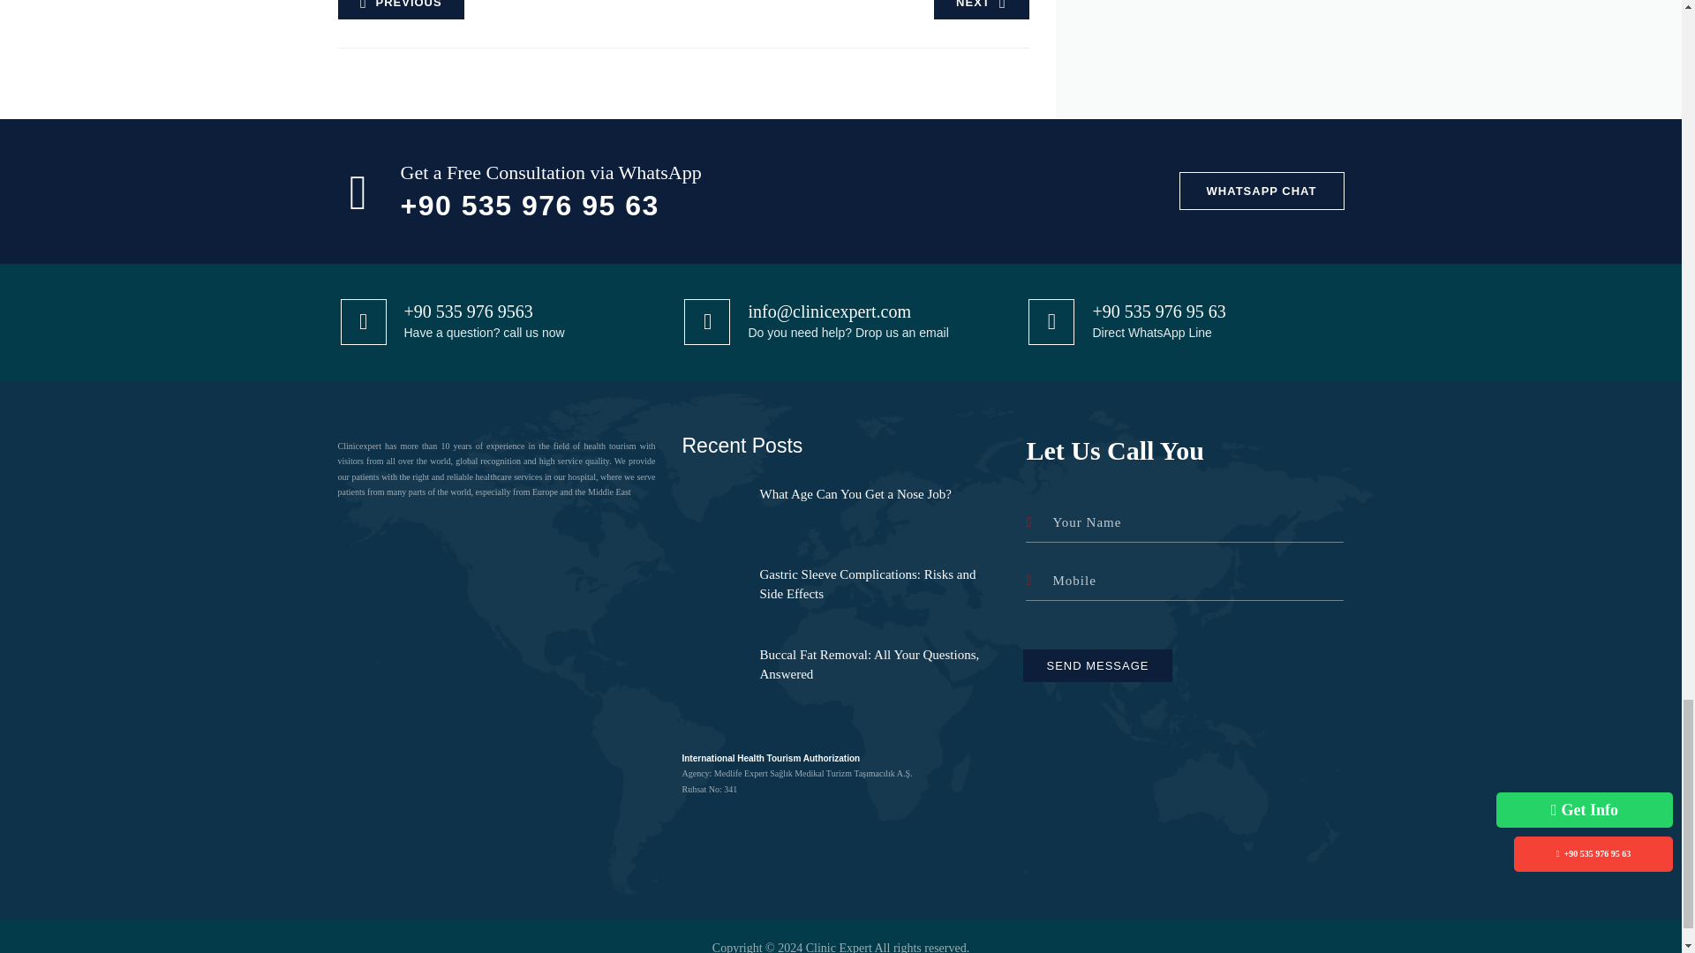  Describe the element at coordinates (1096, 665) in the screenshot. I see `SEND MESSAGE` at that location.